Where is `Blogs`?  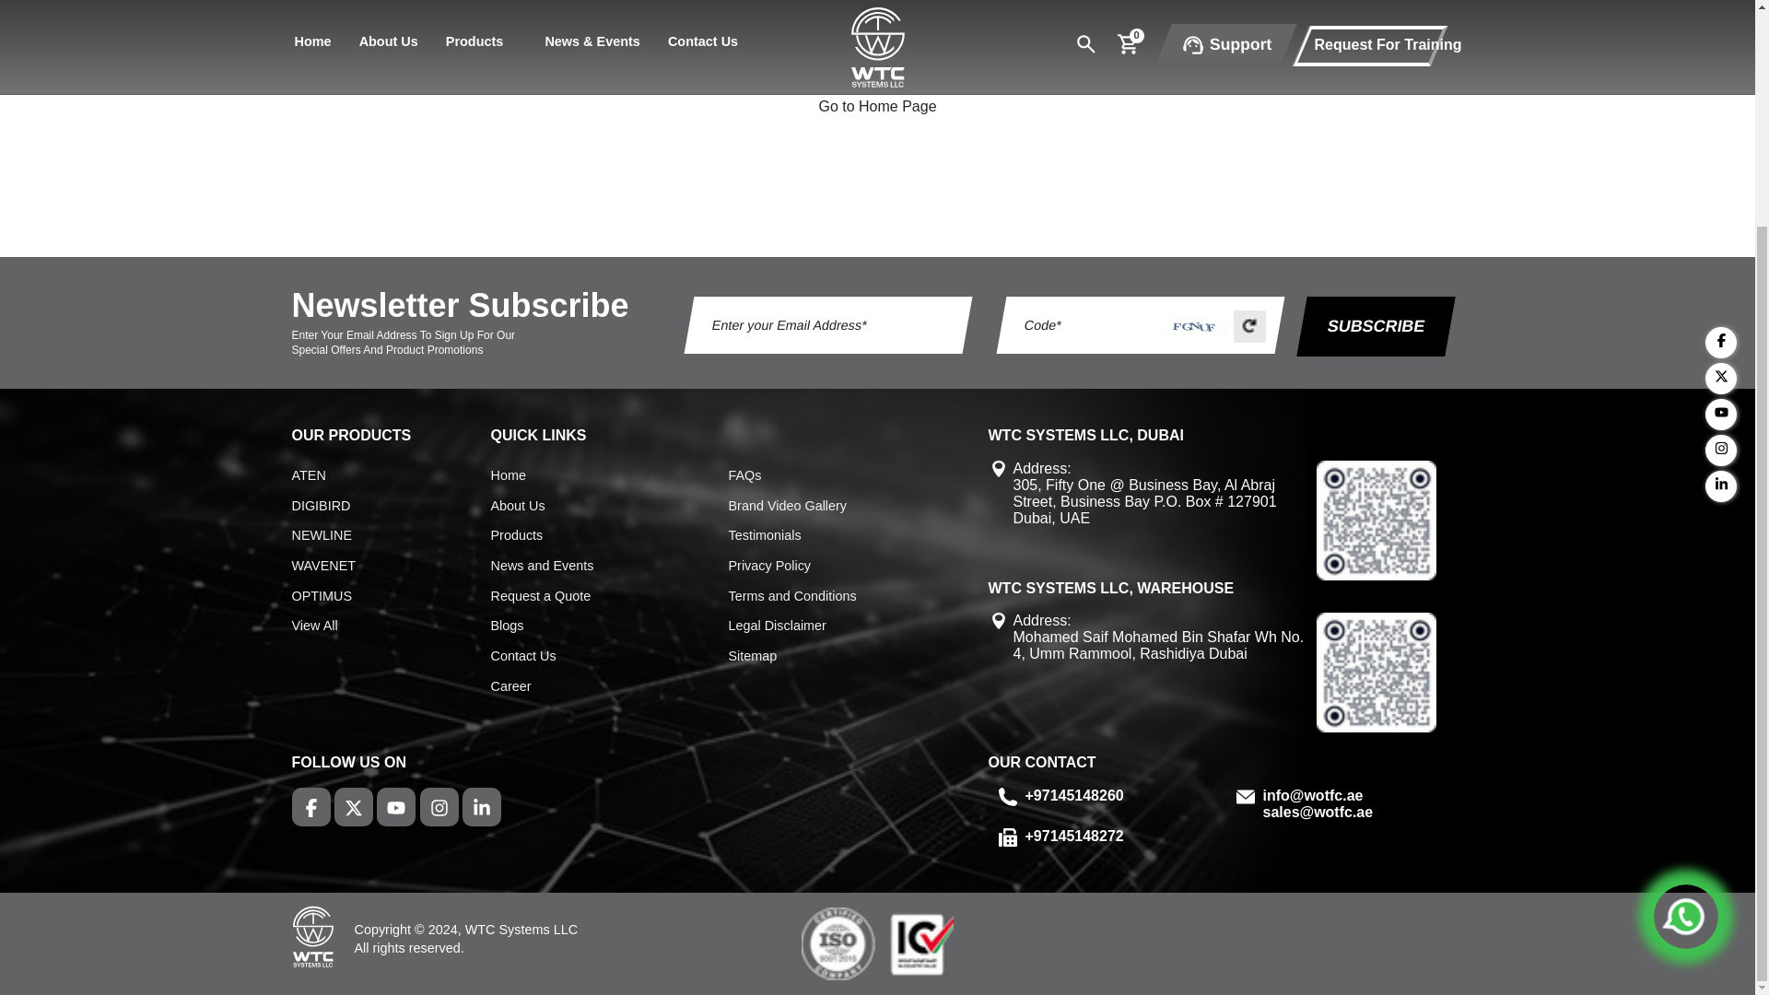
Blogs is located at coordinates (507, 626).